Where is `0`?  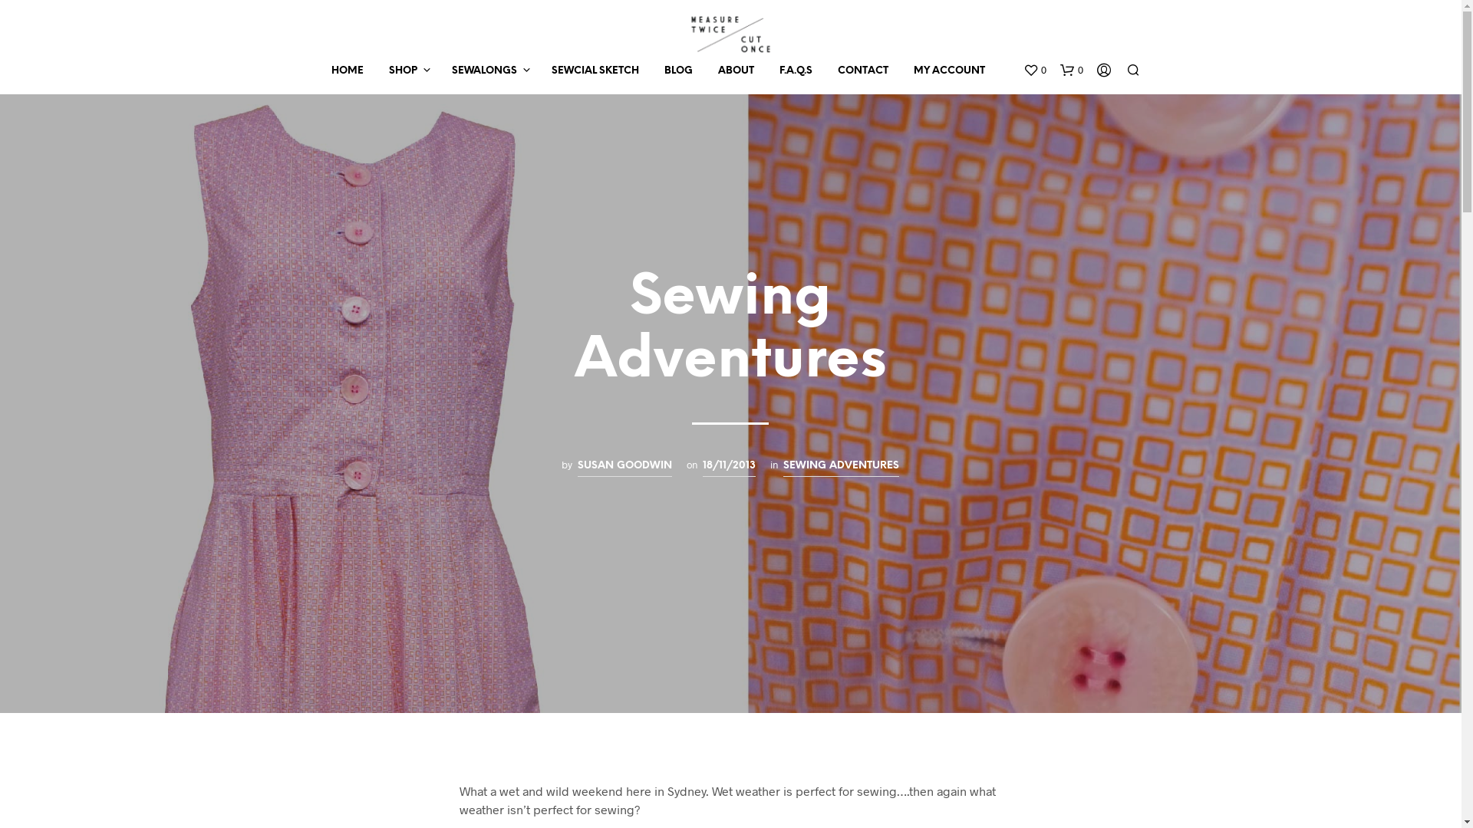
0 is located at coordinates (1072, 71).